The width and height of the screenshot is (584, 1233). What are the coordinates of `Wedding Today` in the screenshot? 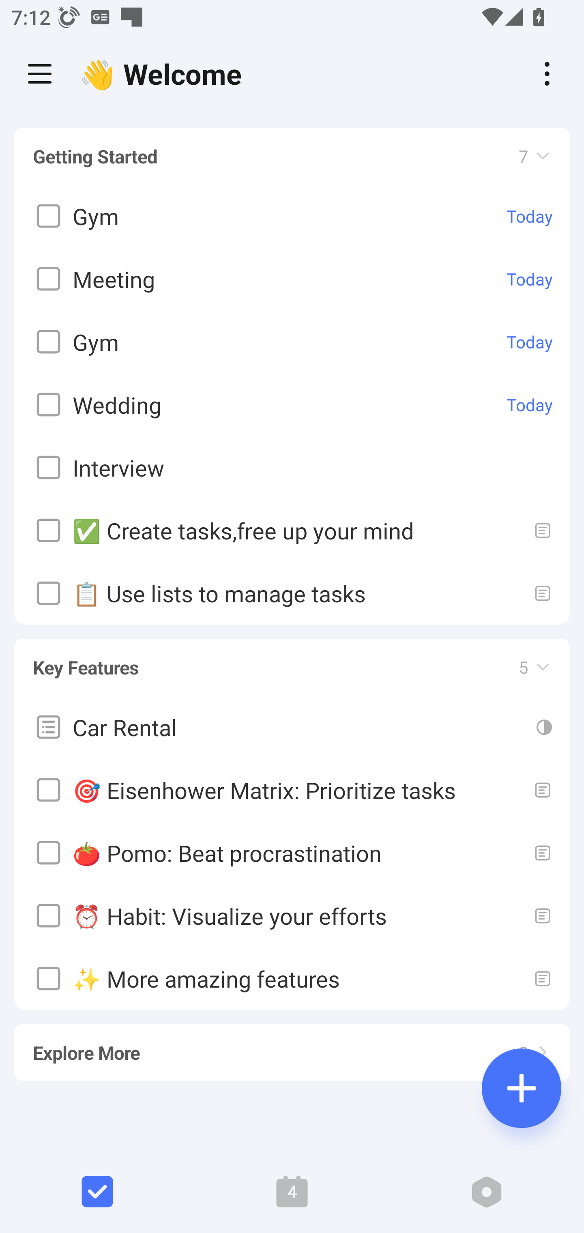 It's located at (292, 405).